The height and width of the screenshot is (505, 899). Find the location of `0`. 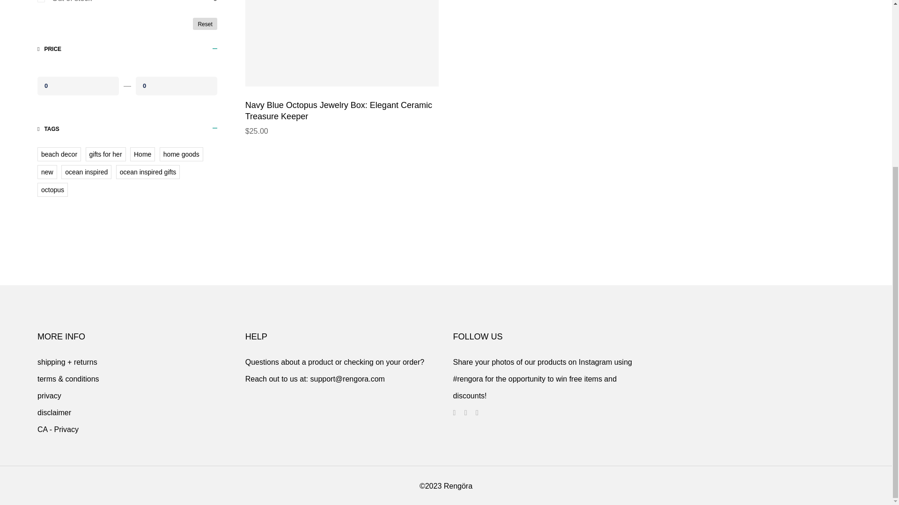

0 is located at coordinates (78, 86).